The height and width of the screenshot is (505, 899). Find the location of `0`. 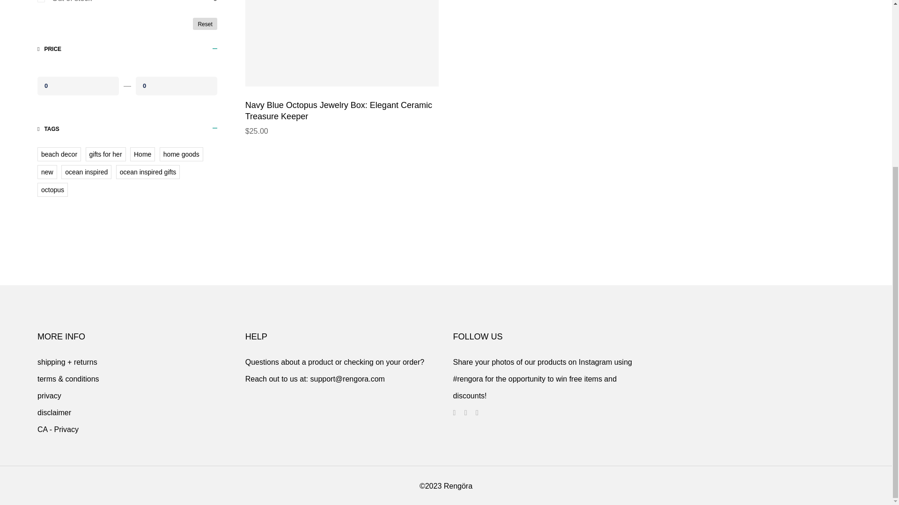

0 is located at coordinates (78, 86).